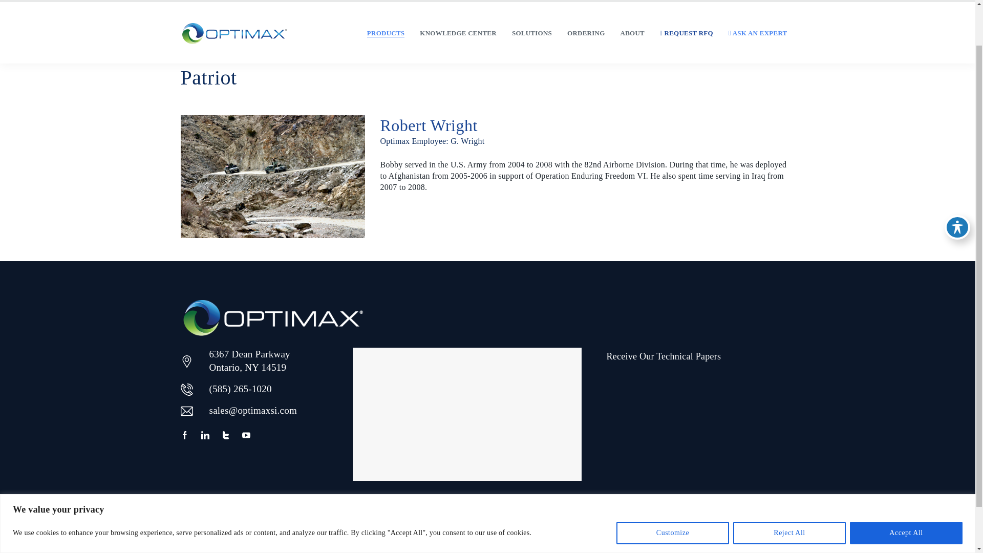  What do you see at coordinates (205, 435) in the screenshot?
I see `linkedin` at bounding box center [205, 435].